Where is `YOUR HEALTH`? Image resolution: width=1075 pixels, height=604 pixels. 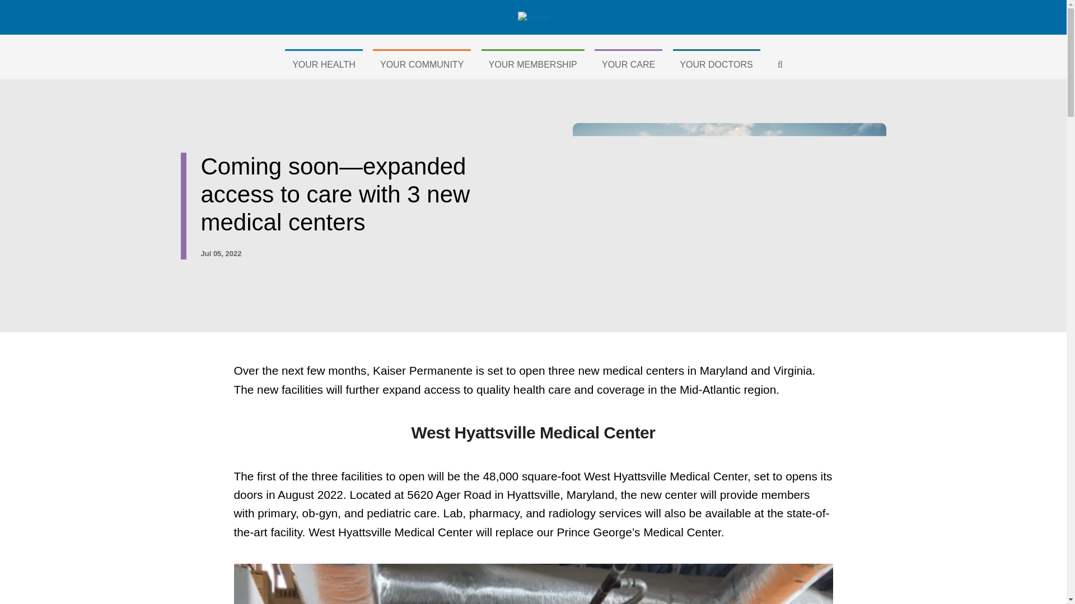 YOUR HEALTH is located at coordinates (324, 63).